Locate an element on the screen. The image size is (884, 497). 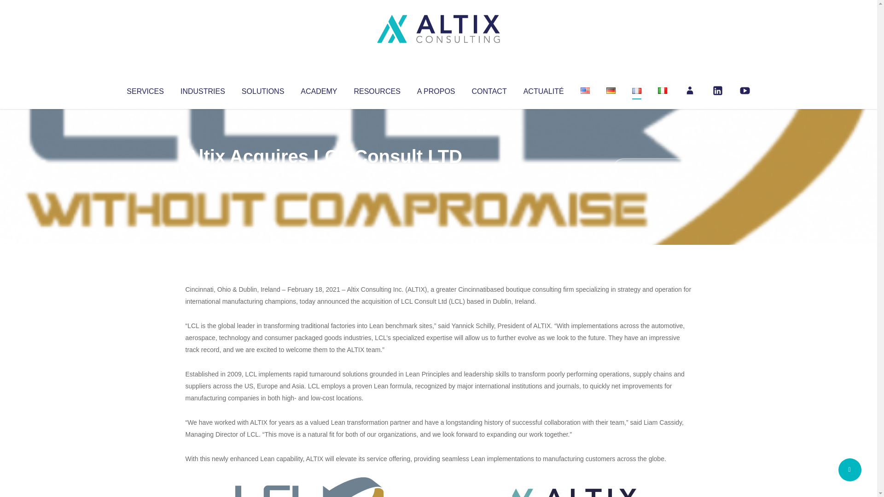
SERVICES is located at coordinates (145, 89).